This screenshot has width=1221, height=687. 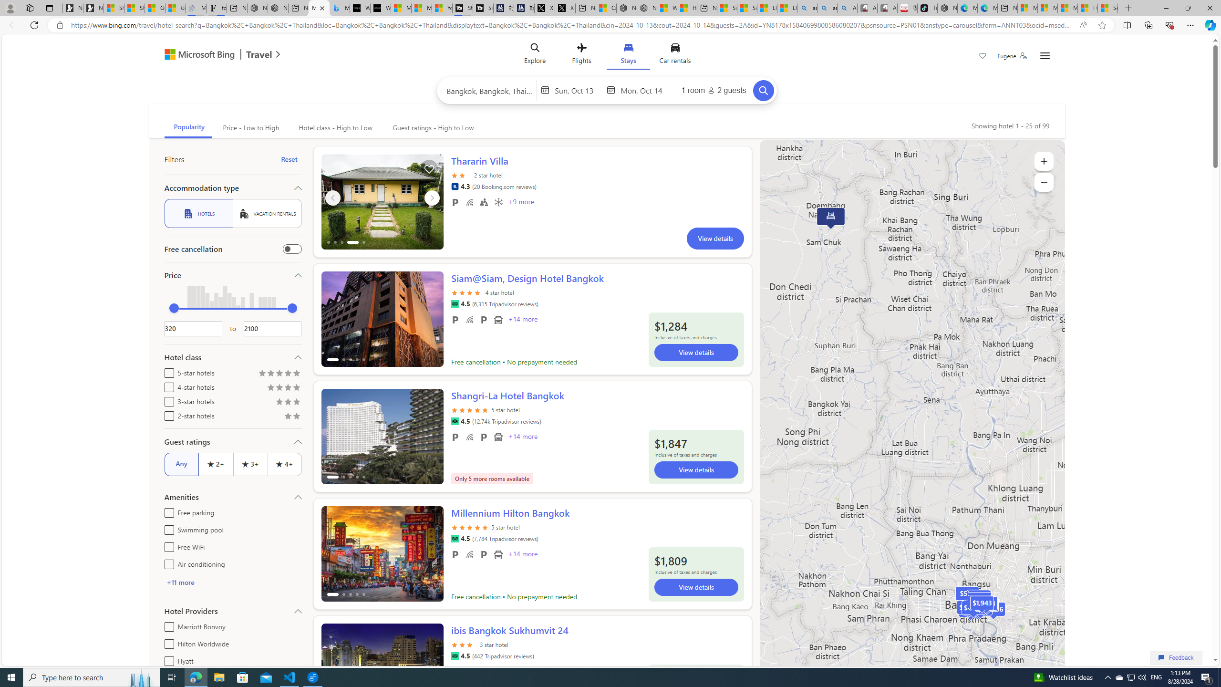 I want to click on Class: trvl-hub-header, so click(x=607, y=55).